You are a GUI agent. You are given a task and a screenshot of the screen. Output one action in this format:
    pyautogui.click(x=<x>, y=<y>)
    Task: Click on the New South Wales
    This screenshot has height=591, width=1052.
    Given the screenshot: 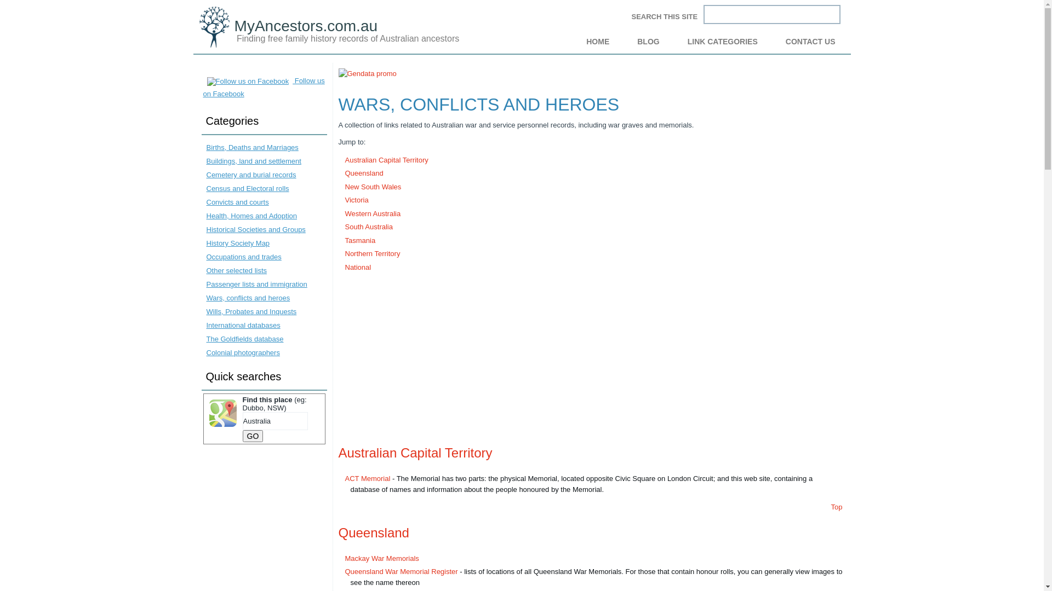 What is the action you would take?
    pyautogui.click(x=374, y=187)
    